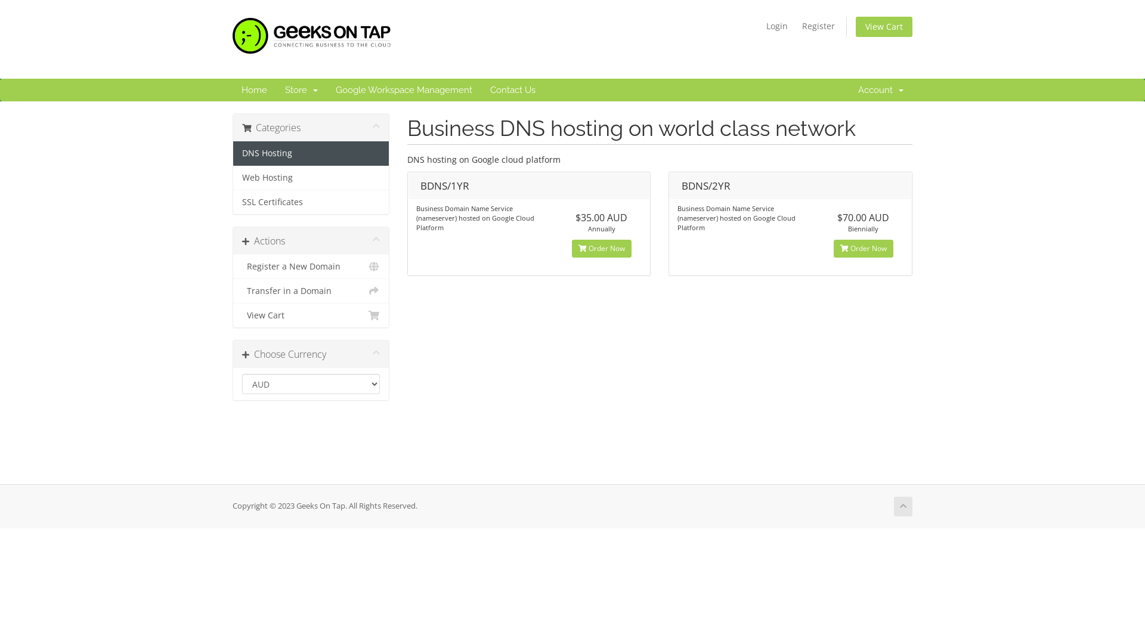 This screenshot has width=1145, height=644. Describe the element at coordinates (311, 315) in the screenshot. I see `  View Cart` at that location.